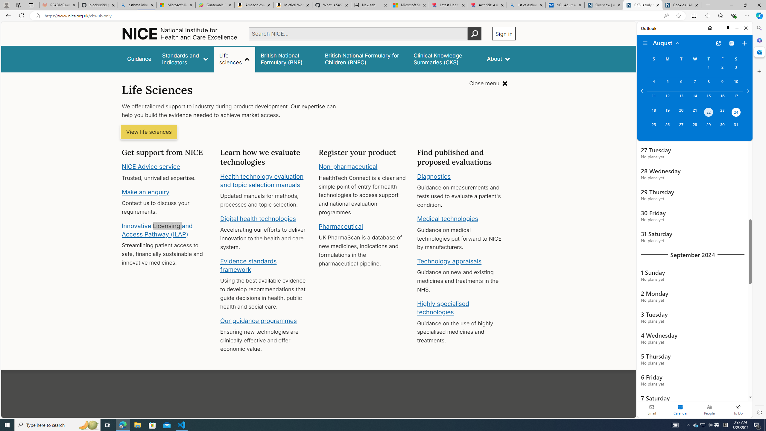 The image size is (766, 431). I want to click on Digital health technologies, so click(258, 218).